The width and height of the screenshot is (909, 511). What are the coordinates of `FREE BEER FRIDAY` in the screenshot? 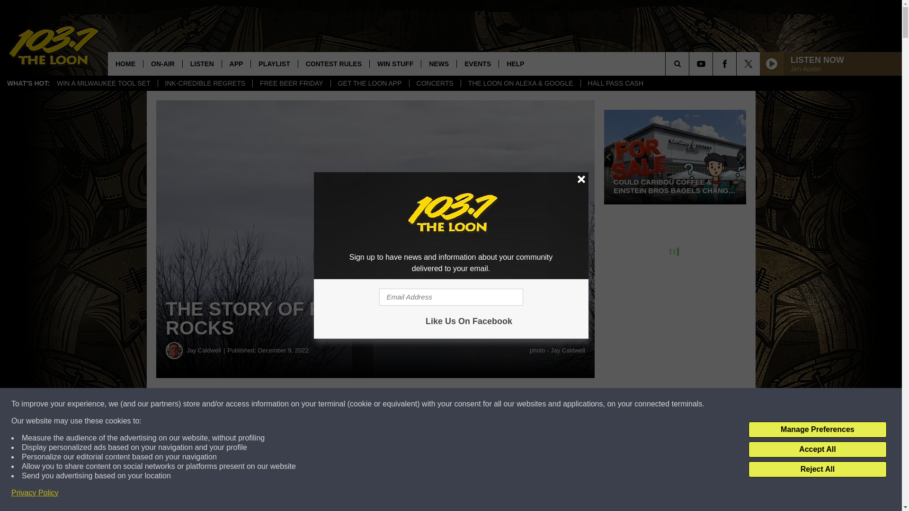 It's located at (292, 83).